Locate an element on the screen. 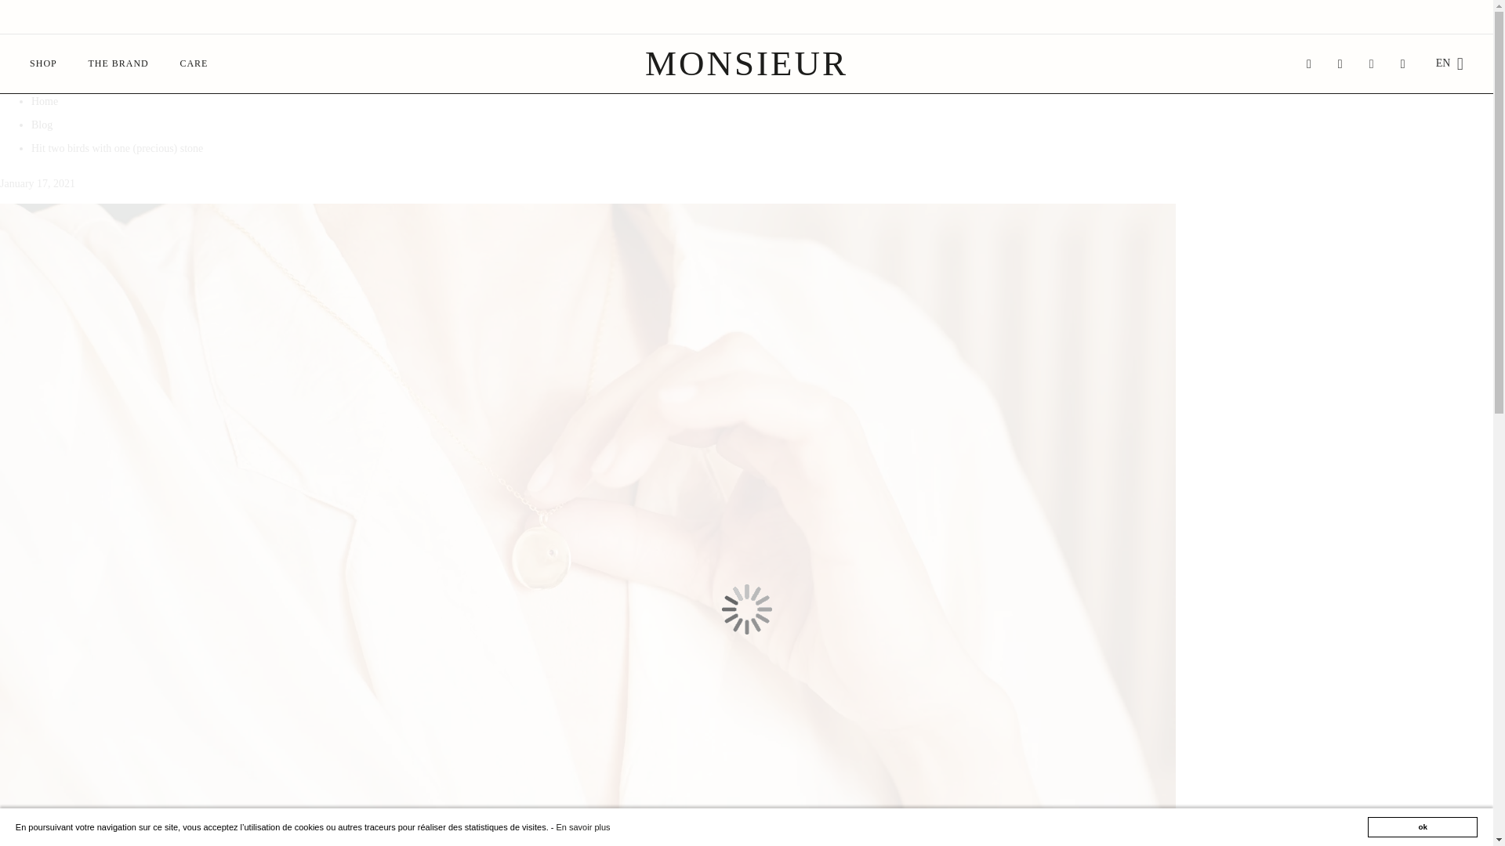 The width and height of the screenshot is (1505, 846). THE BRAND is located at coordinates (118, 63).